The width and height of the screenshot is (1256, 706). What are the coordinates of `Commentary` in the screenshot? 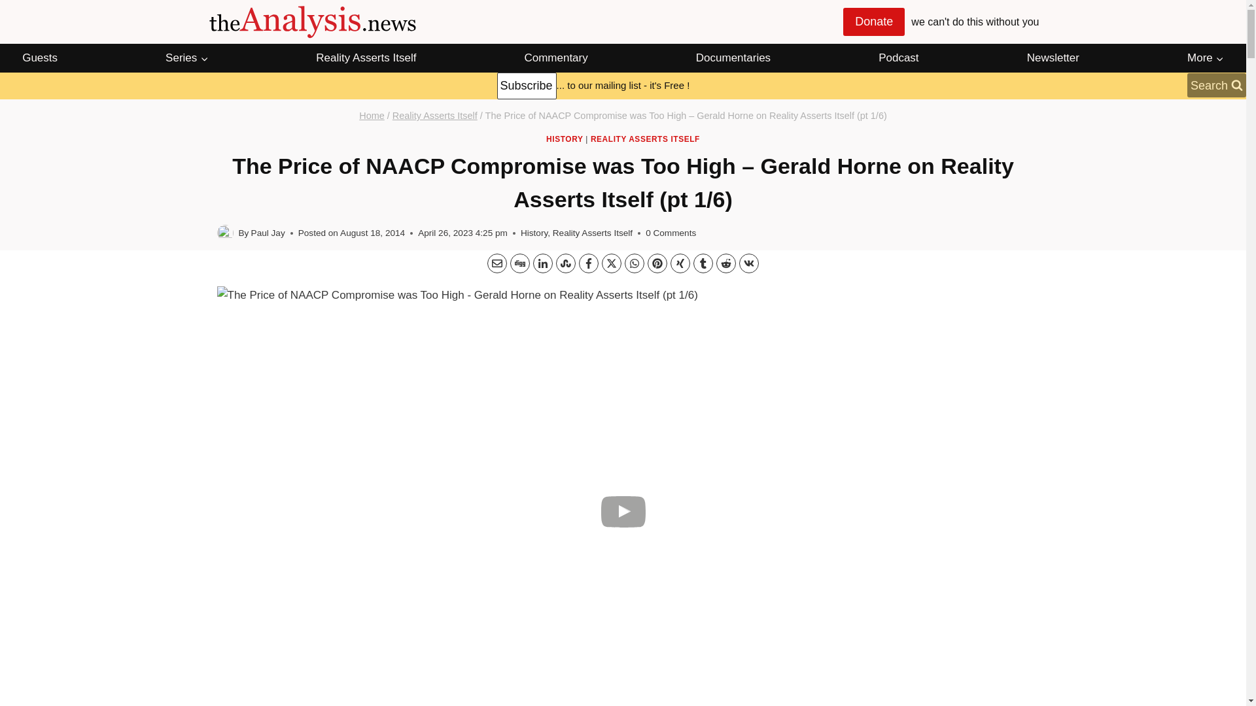 It's located at (556, 58).